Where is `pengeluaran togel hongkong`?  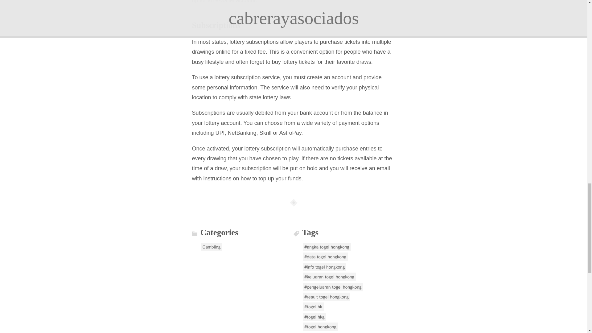
pengeluaran togel hongkong is located at coordinates (333, 287).